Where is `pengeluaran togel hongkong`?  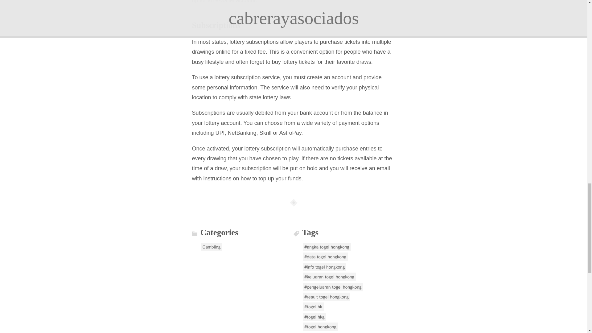
pengeluaran togel hongkong is located at coordinates (333, 287).